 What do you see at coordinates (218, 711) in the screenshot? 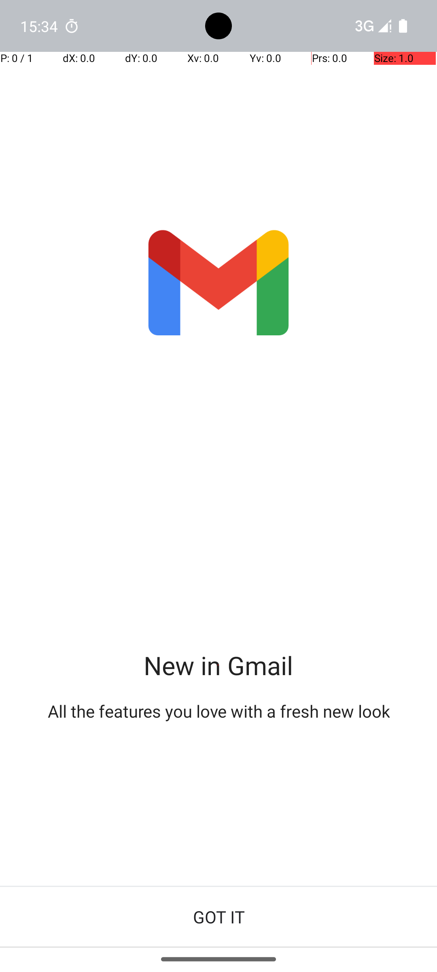
I see `All the features you love with a fresh new look` at bounding box center [218, 711].